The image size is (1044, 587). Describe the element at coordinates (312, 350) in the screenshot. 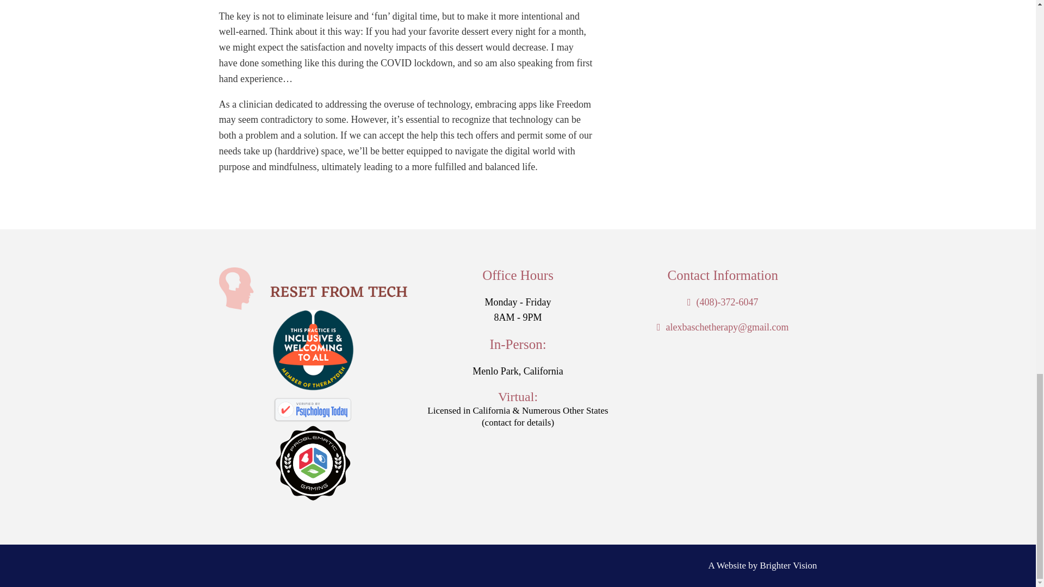

I see `Proud Member of TherapyDen` at that location.